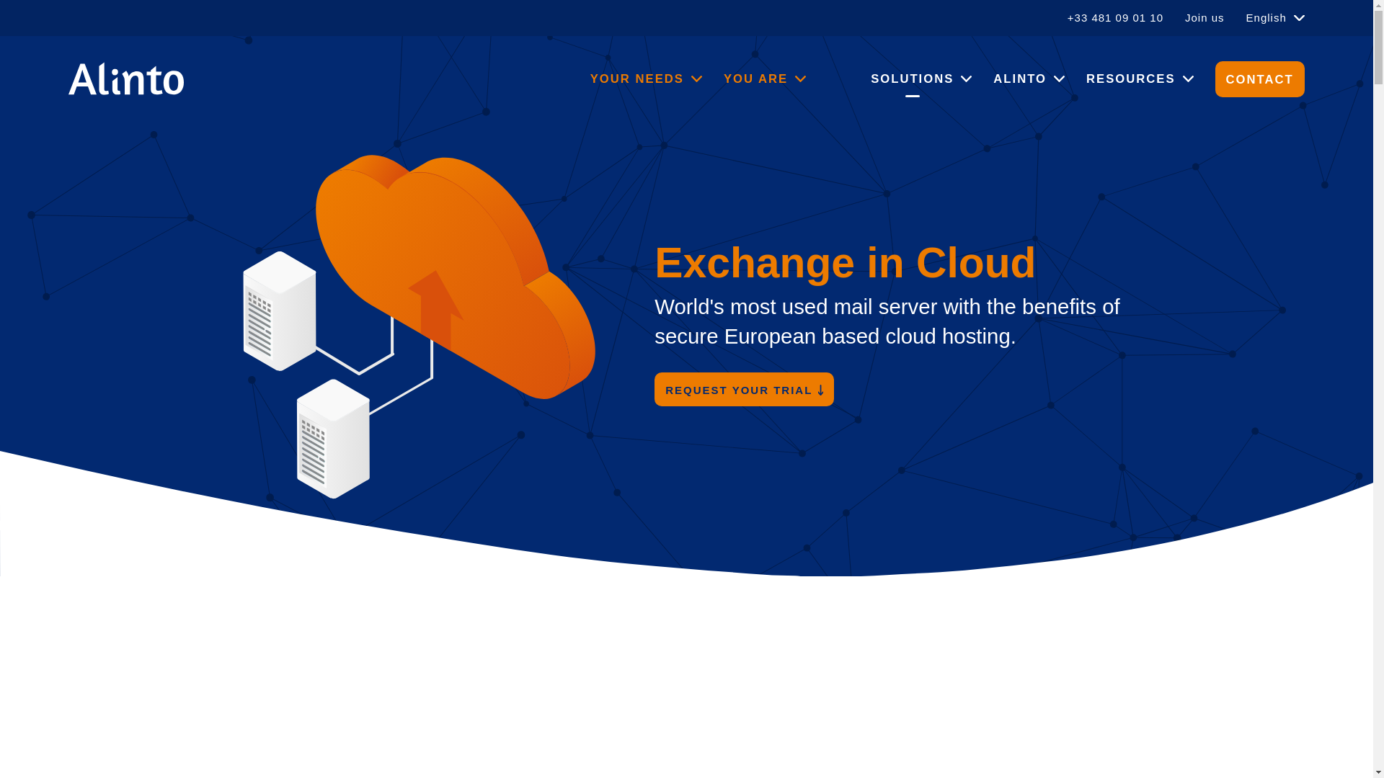  I want to click on SOLUTIONS, so click(921, 79).